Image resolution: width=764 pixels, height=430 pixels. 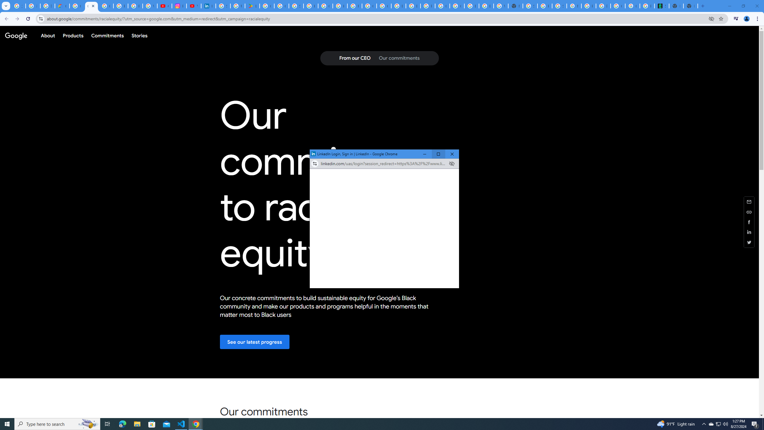 What do you see at coordinates (763, 424) in the screenshot?
I see `Show desktop` at bounding box center [763, 424].